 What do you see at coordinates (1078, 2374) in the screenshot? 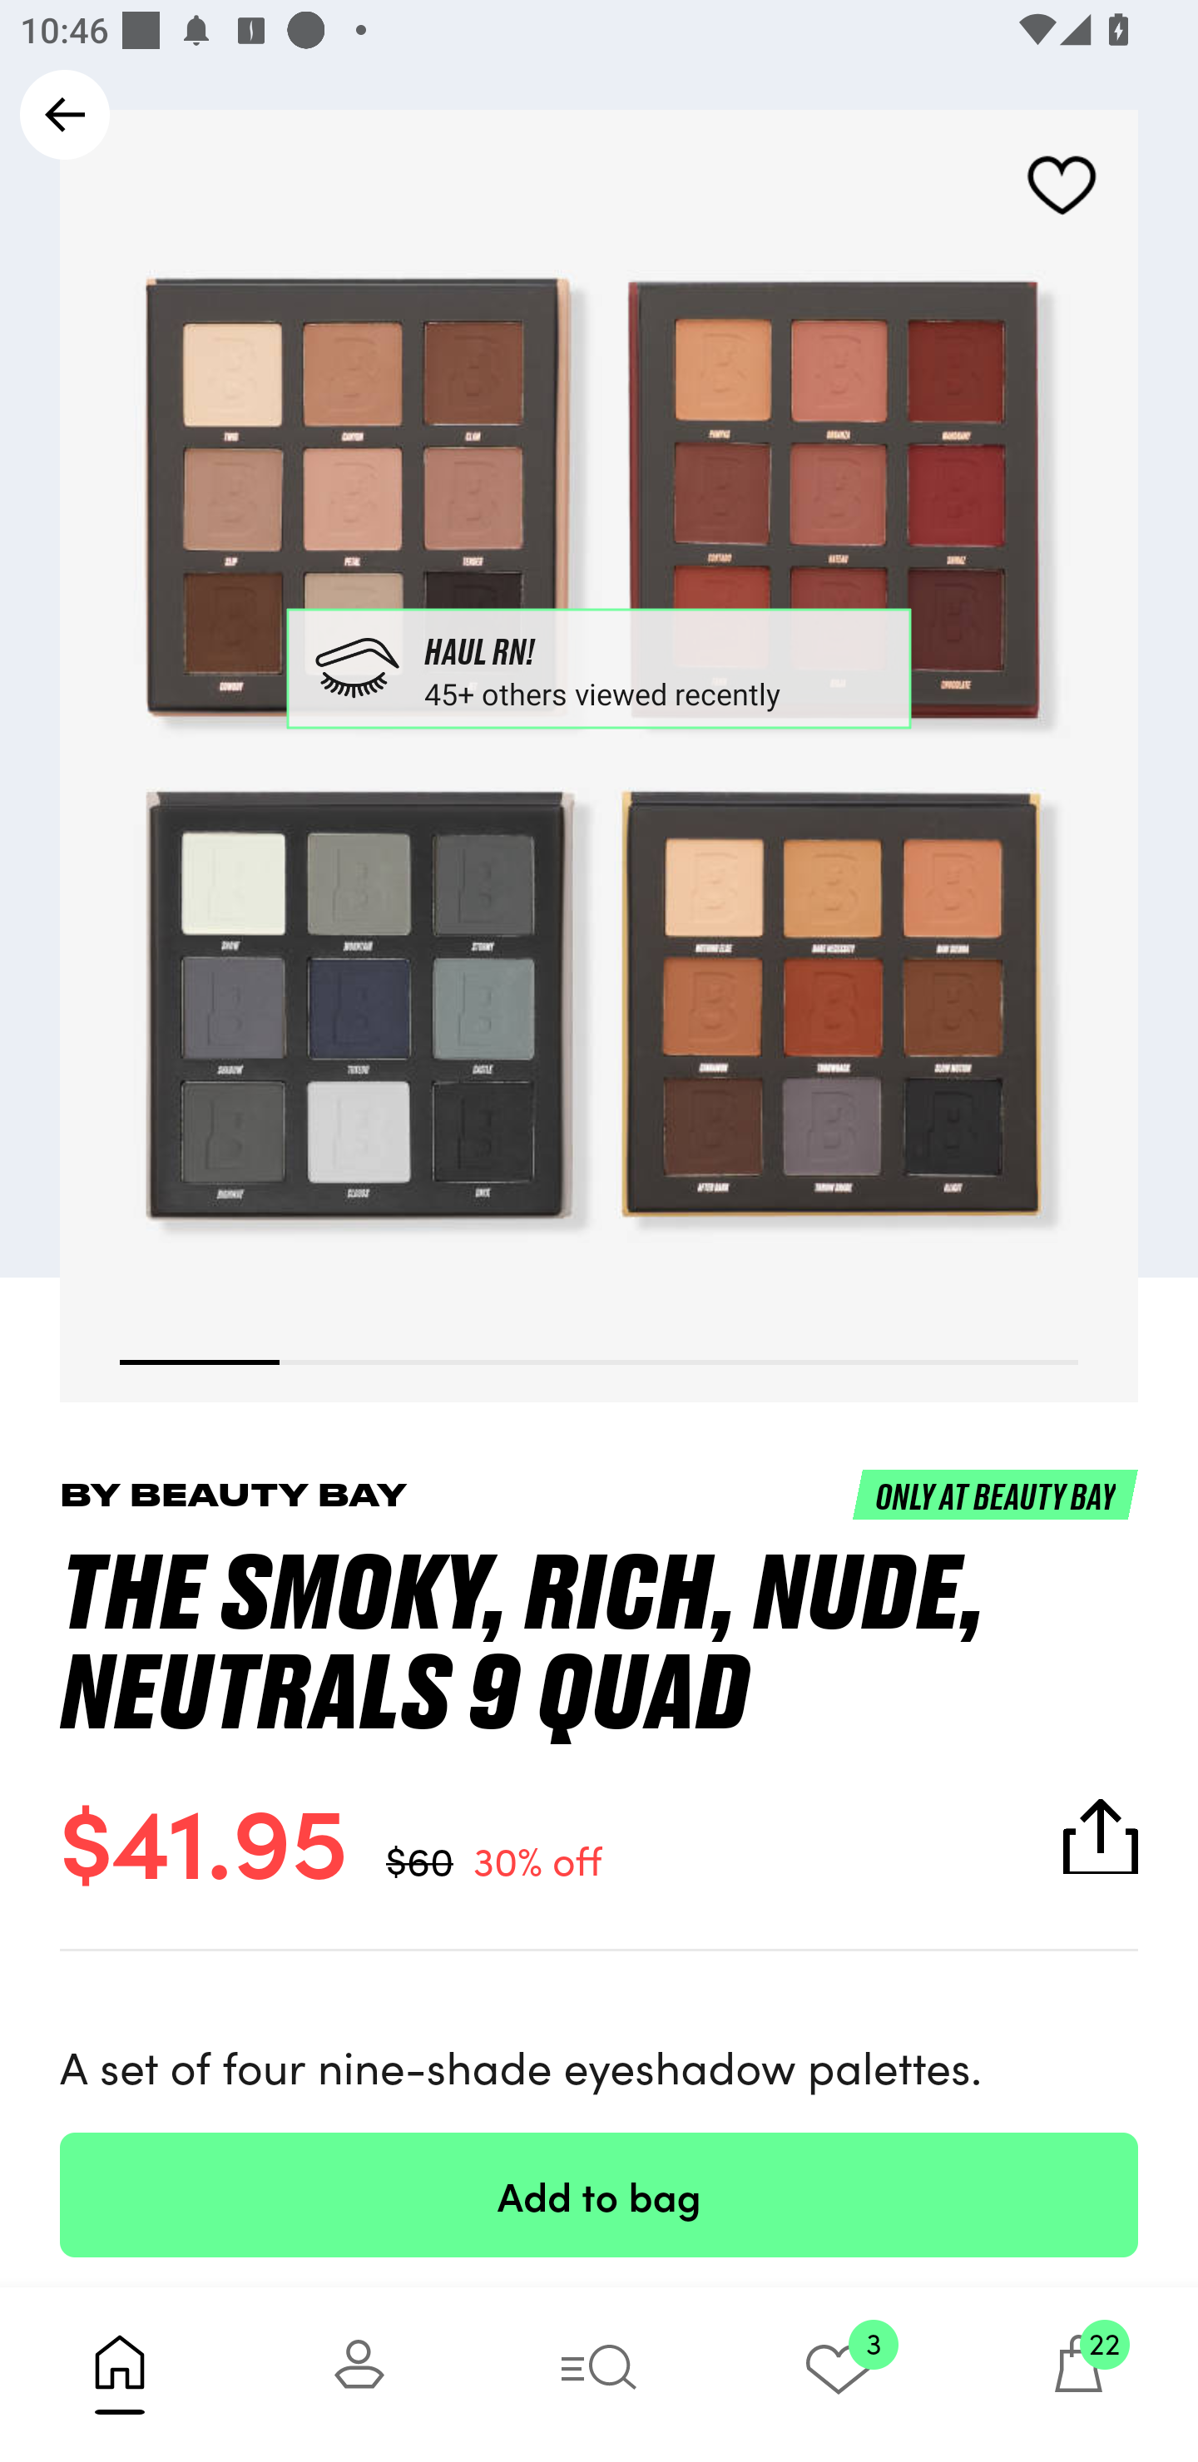
I see `22` at bounding box center [1078, 2374].